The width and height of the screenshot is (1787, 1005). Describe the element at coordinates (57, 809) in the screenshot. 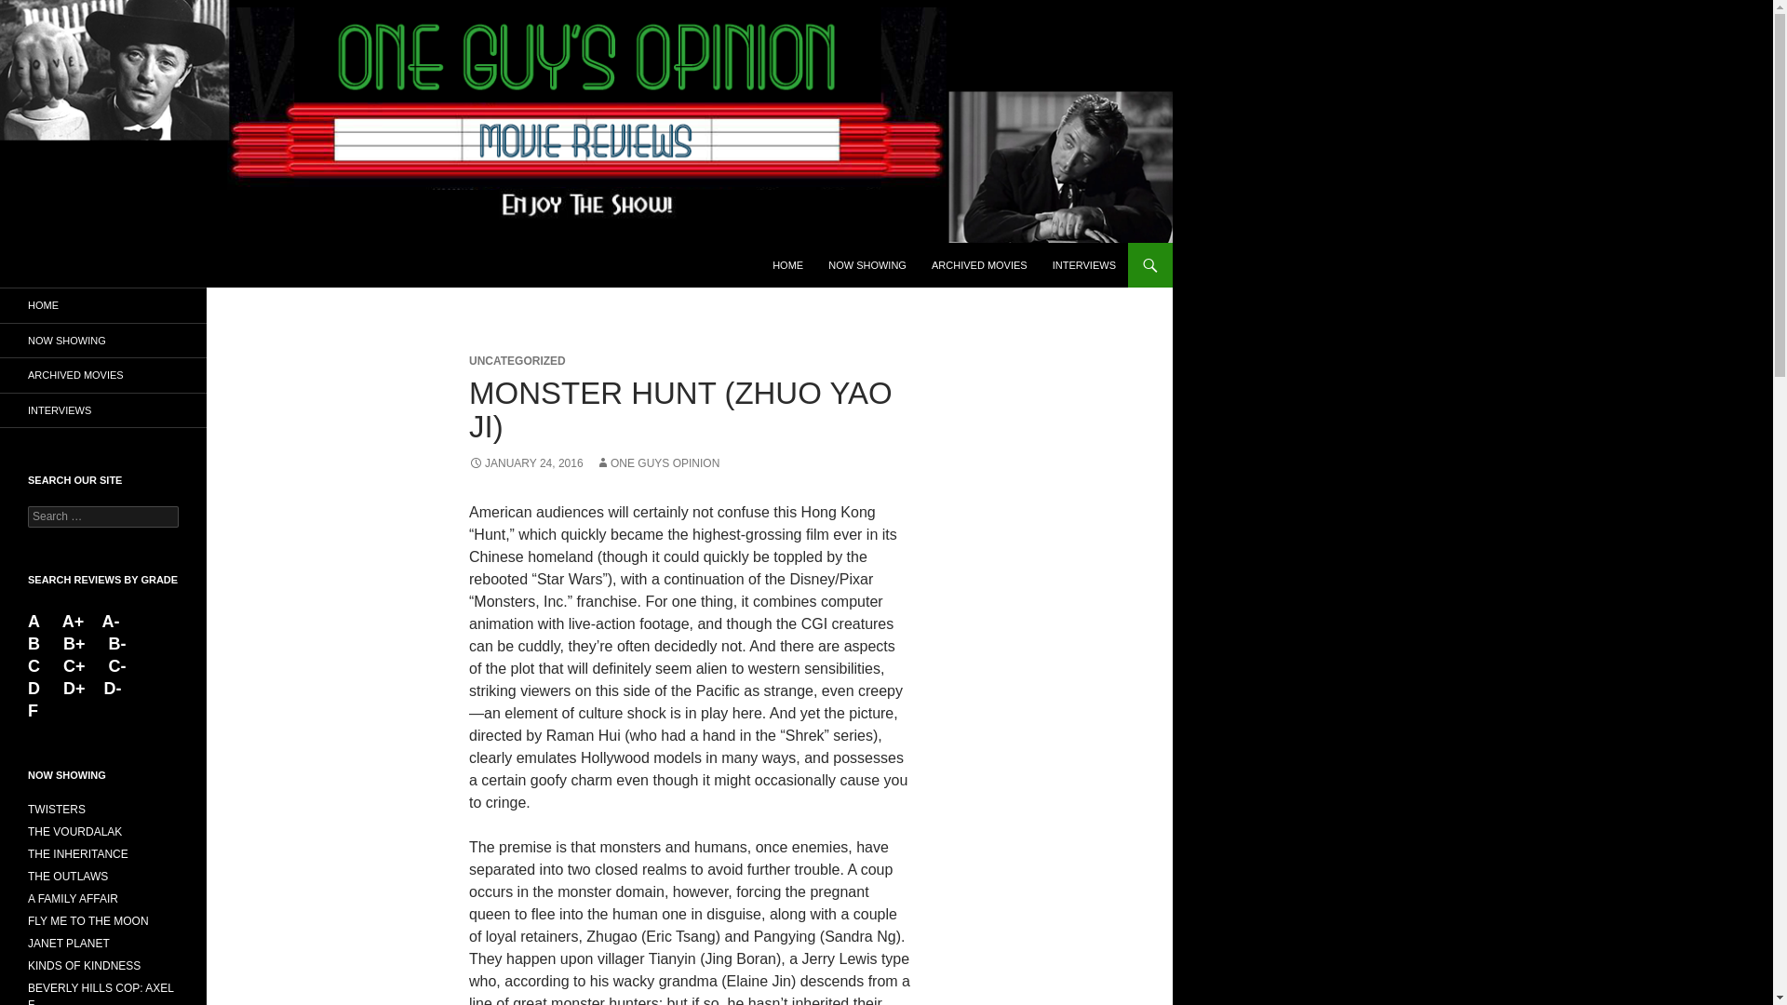

I see `TWISTERS` at that location.